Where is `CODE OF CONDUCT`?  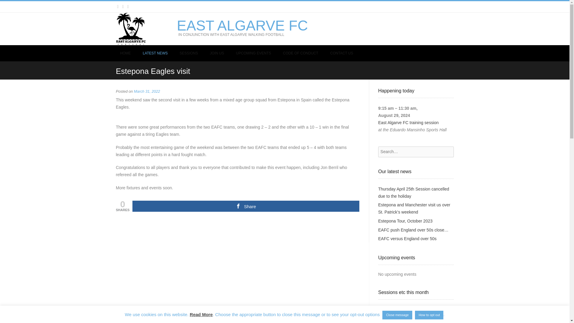 CODE OF CONDUCT is located at coordinates (301, 53).